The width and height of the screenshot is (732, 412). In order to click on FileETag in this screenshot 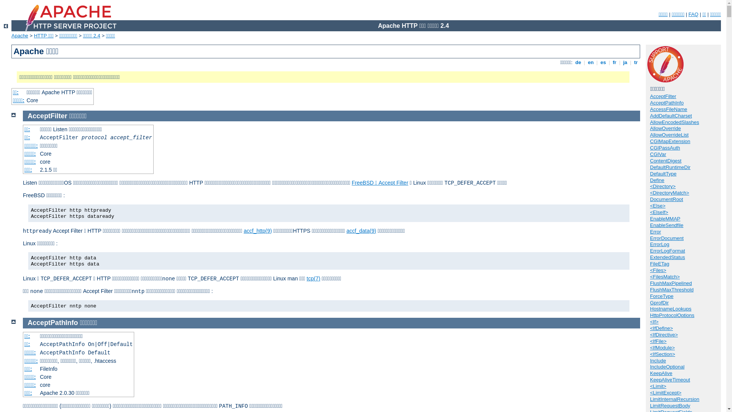, I will do `click(660, 264)`.